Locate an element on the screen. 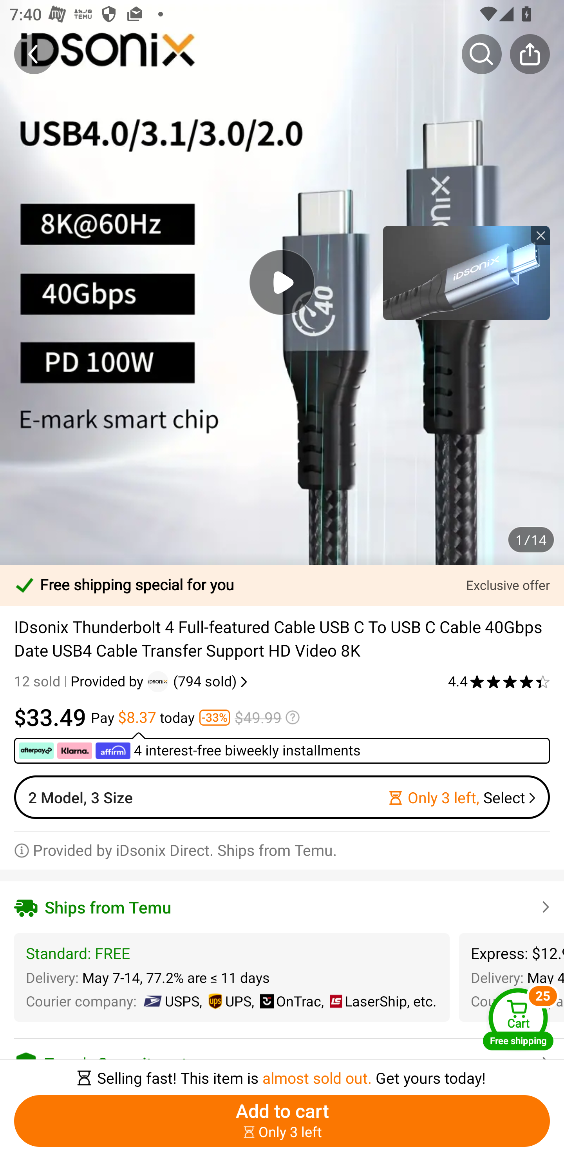 This screenshot has height=1161, width=564. Add to cart ￼￼Only 3 left is located at coordinates (282, 1121).